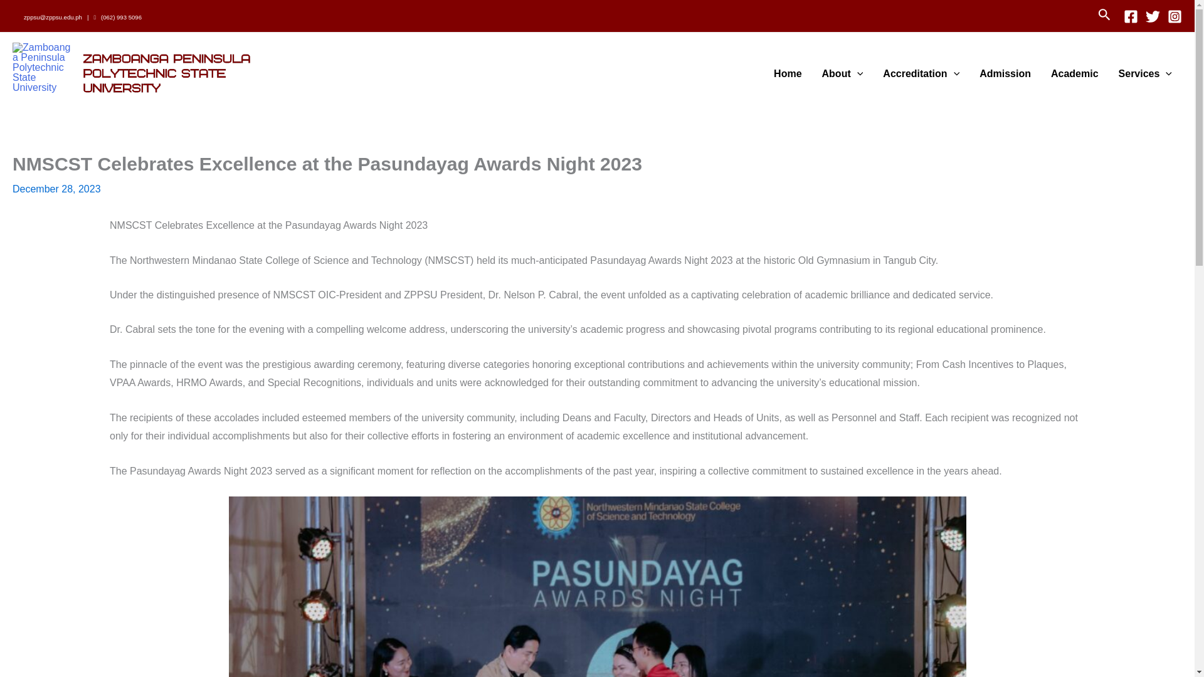 The width and height of the screenshot is (1204, 677). I want to click on Home, so click(788, 73).